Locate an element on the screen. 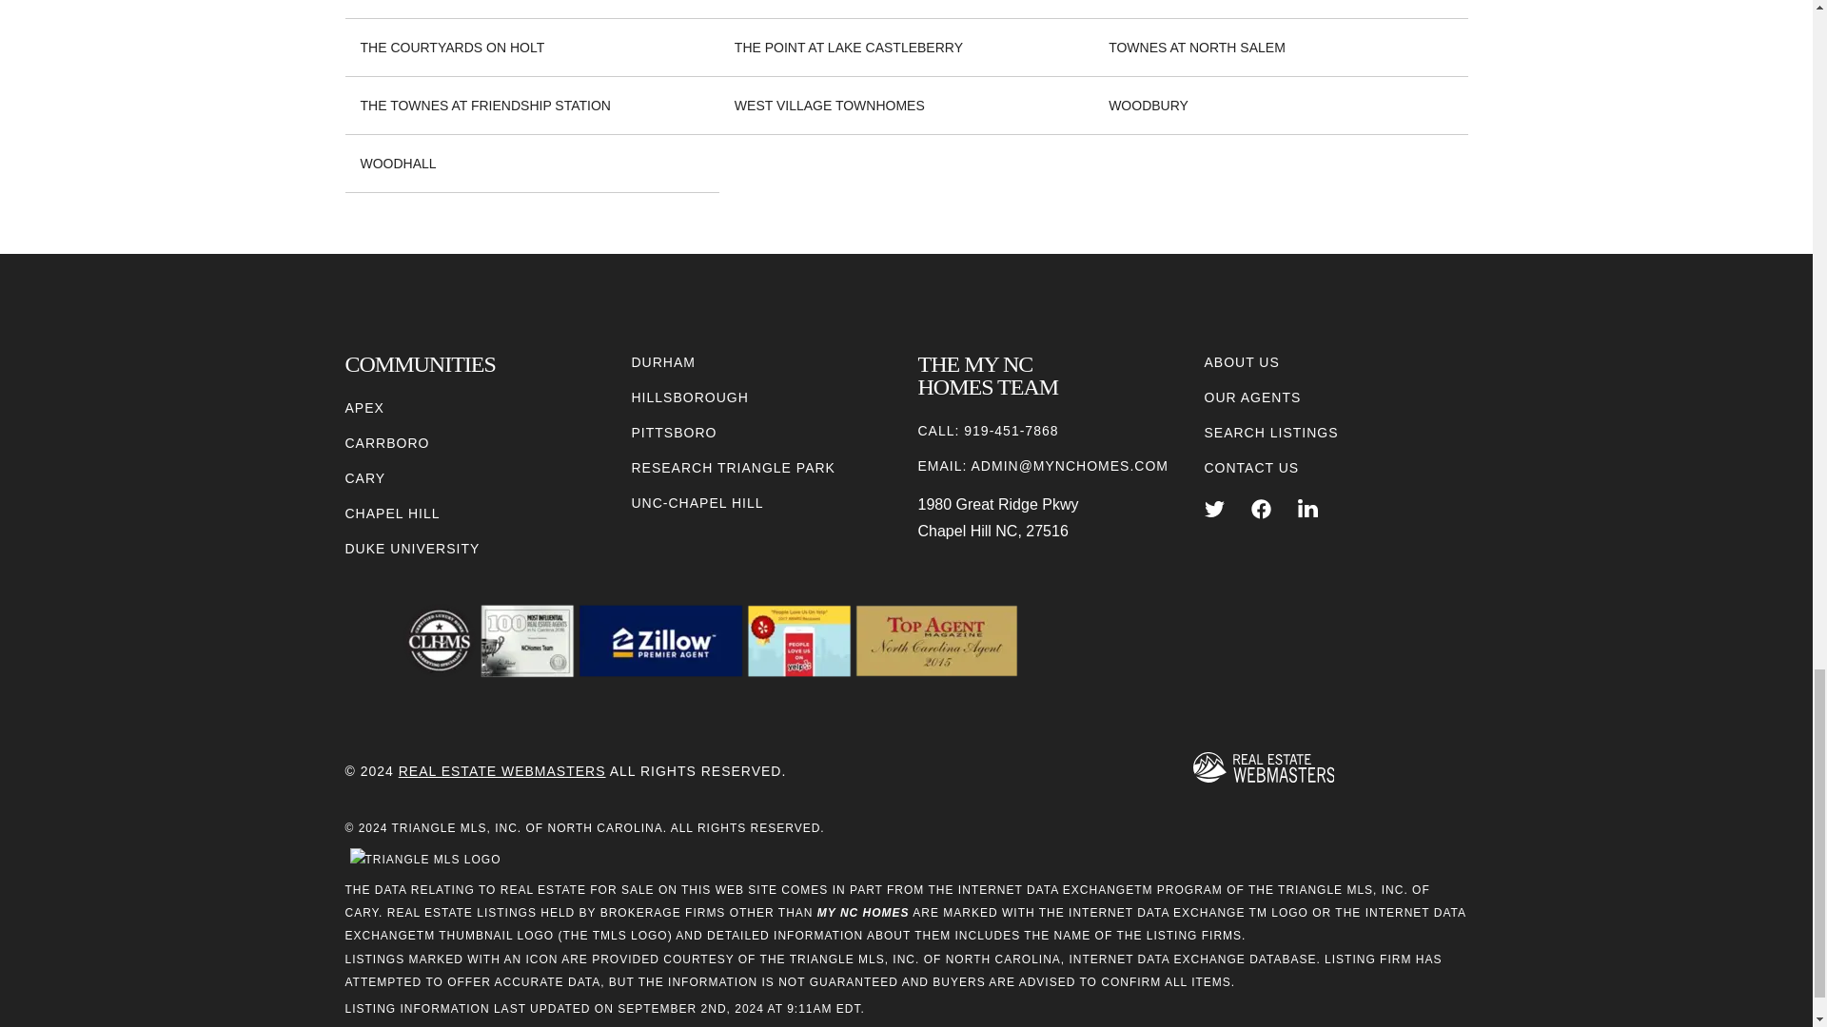  FACEBOOK is located at coordinates (1262, 509).